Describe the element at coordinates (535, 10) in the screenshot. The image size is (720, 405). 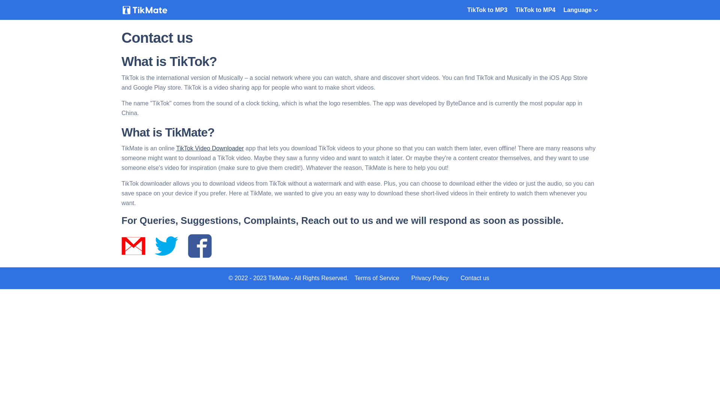
I see `TikTok to MP4` at that location.